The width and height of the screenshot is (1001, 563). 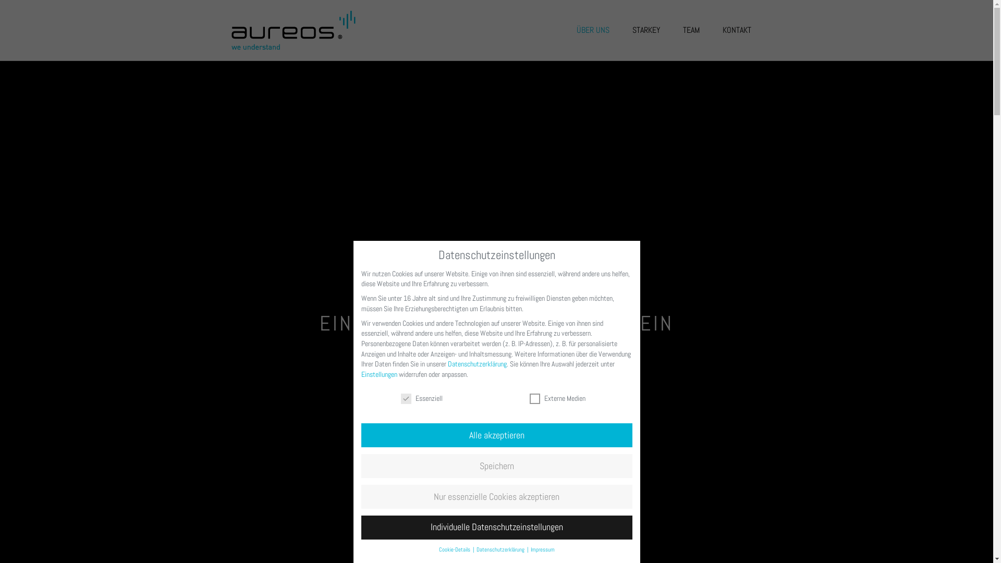 I want to click on Individuelle Datenschutzeinstellungen, so click(x=496, y=528).